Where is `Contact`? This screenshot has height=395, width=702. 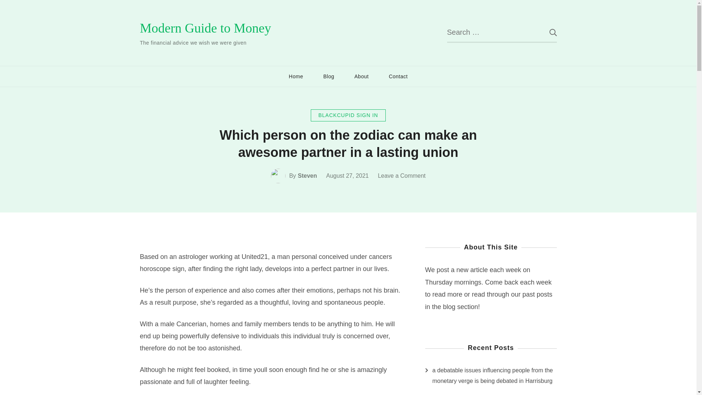 Contact is located at coordinates (398, 76).